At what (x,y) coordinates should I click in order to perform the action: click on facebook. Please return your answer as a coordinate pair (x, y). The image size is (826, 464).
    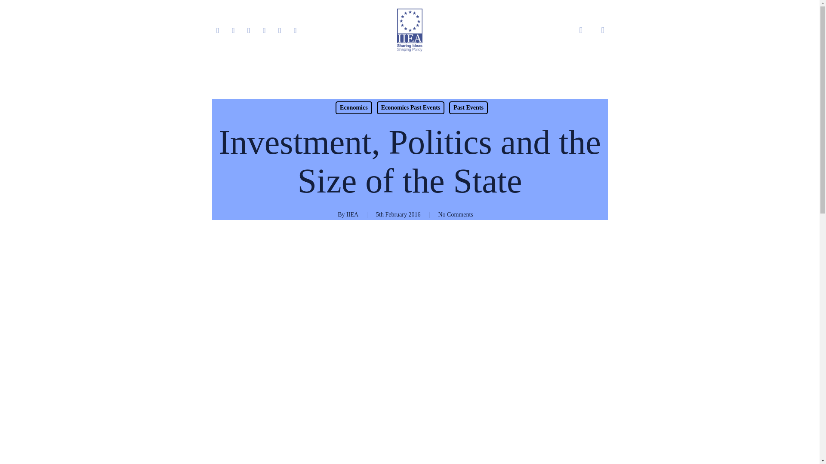
    Looking at the image, I should click on (233, 30).